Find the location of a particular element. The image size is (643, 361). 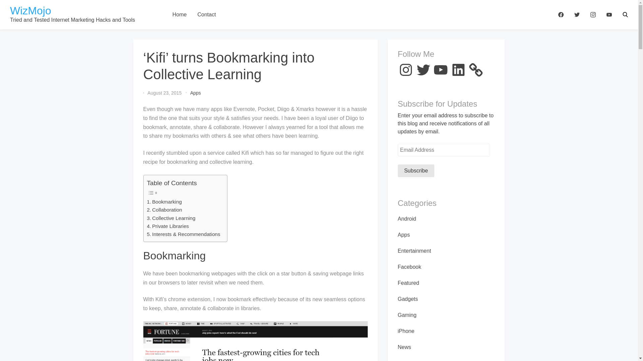

Private Libraries is located at coordinates (167, 226).